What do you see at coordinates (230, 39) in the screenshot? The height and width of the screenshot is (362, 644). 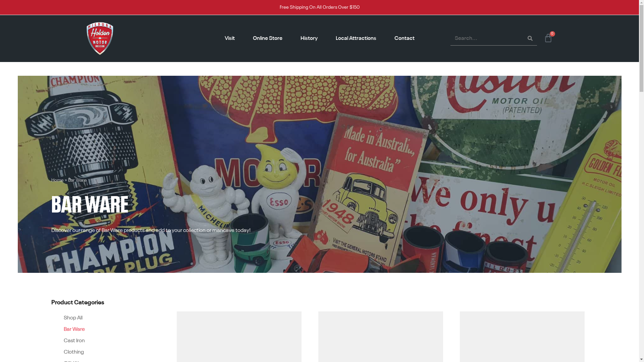 I see `Visit` at bounding box center [230, 39].